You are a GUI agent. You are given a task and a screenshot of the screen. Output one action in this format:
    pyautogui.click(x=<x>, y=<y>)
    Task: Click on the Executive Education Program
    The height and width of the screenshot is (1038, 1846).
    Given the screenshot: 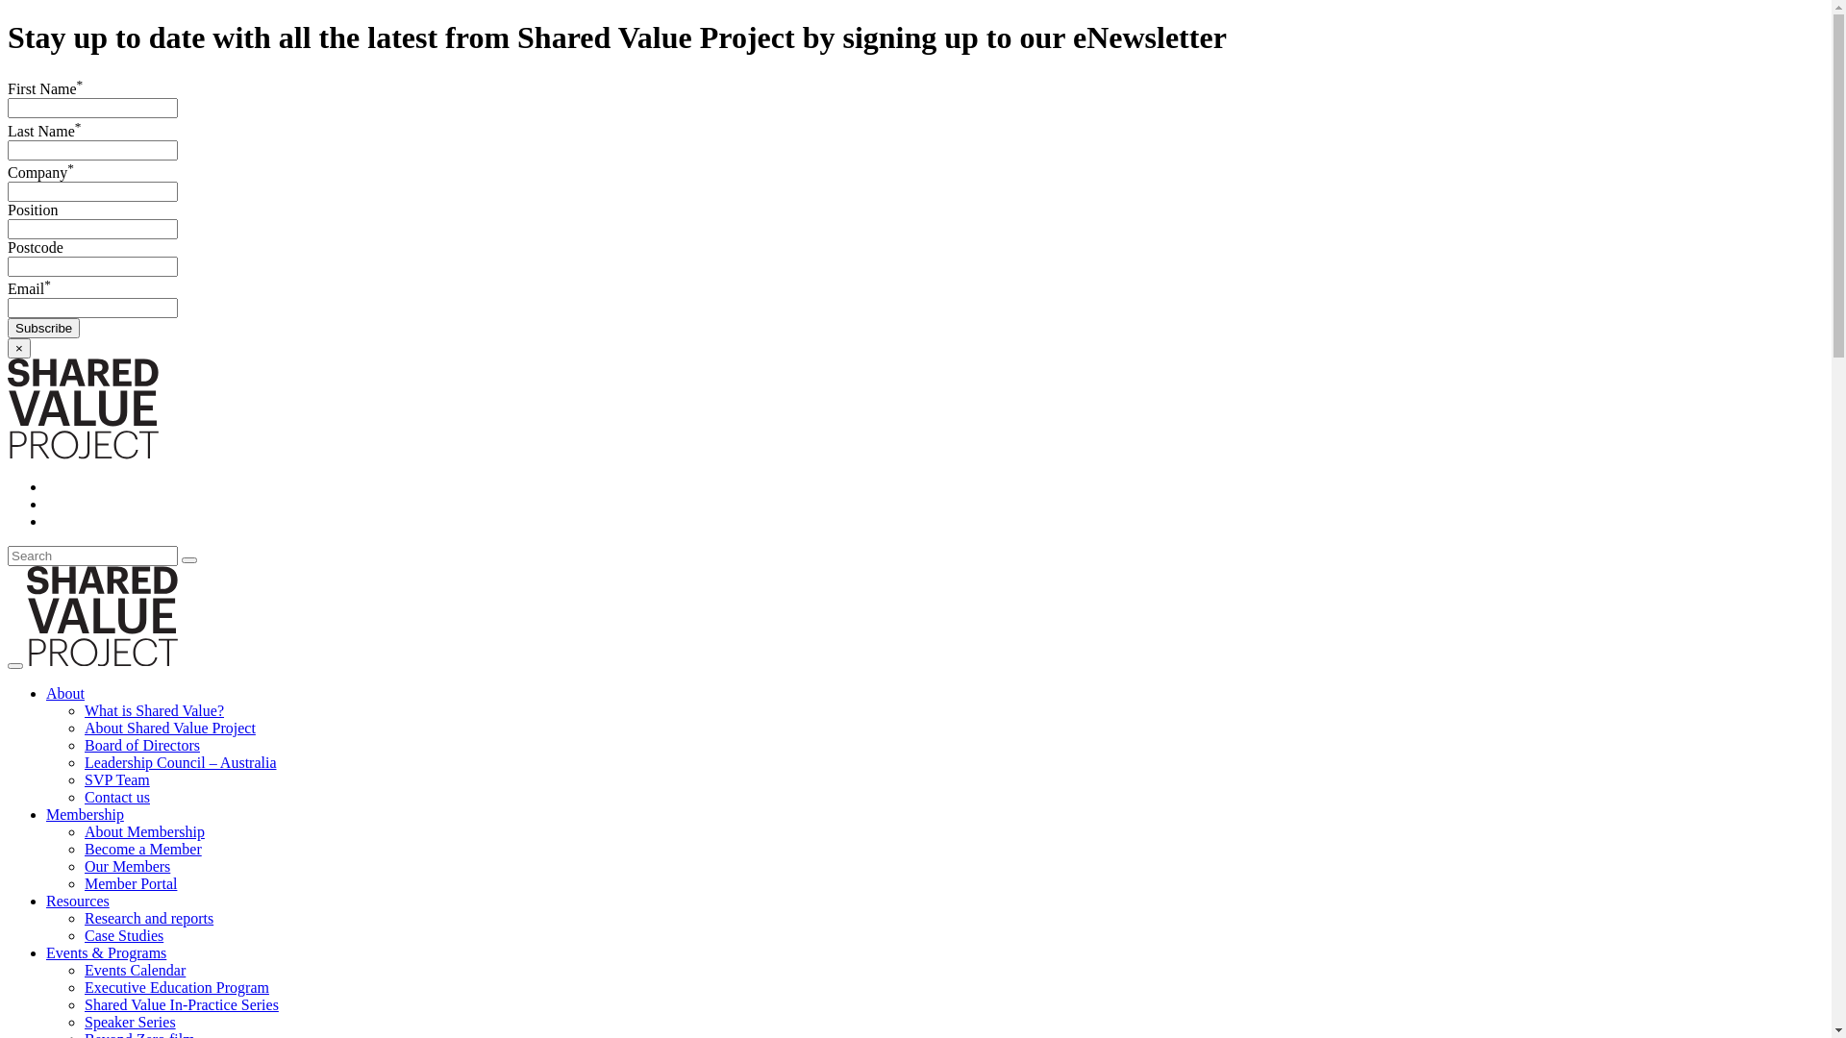 What is the action you would take?
    pyautogui.click(x=177, y=988)
    